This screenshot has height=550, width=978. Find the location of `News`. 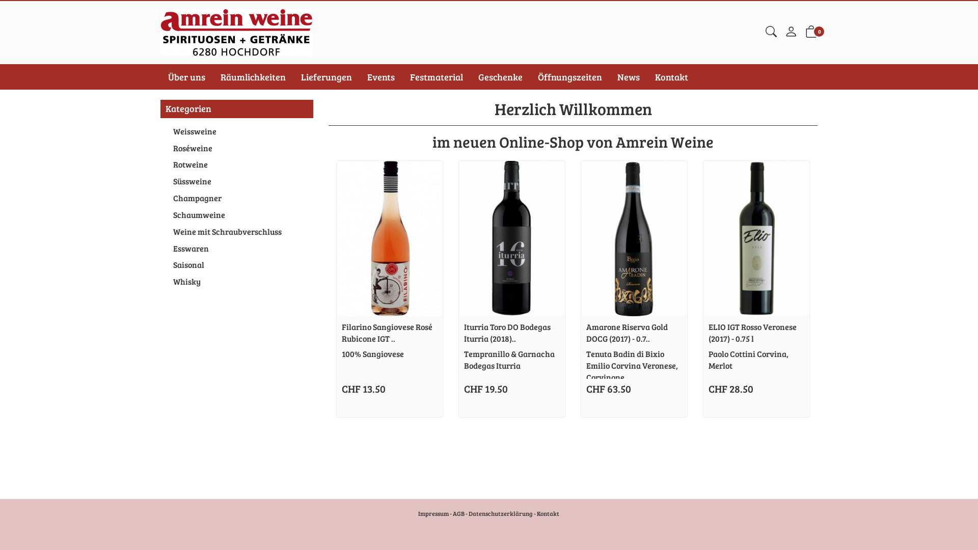

News is located at coordinates (629, 77).